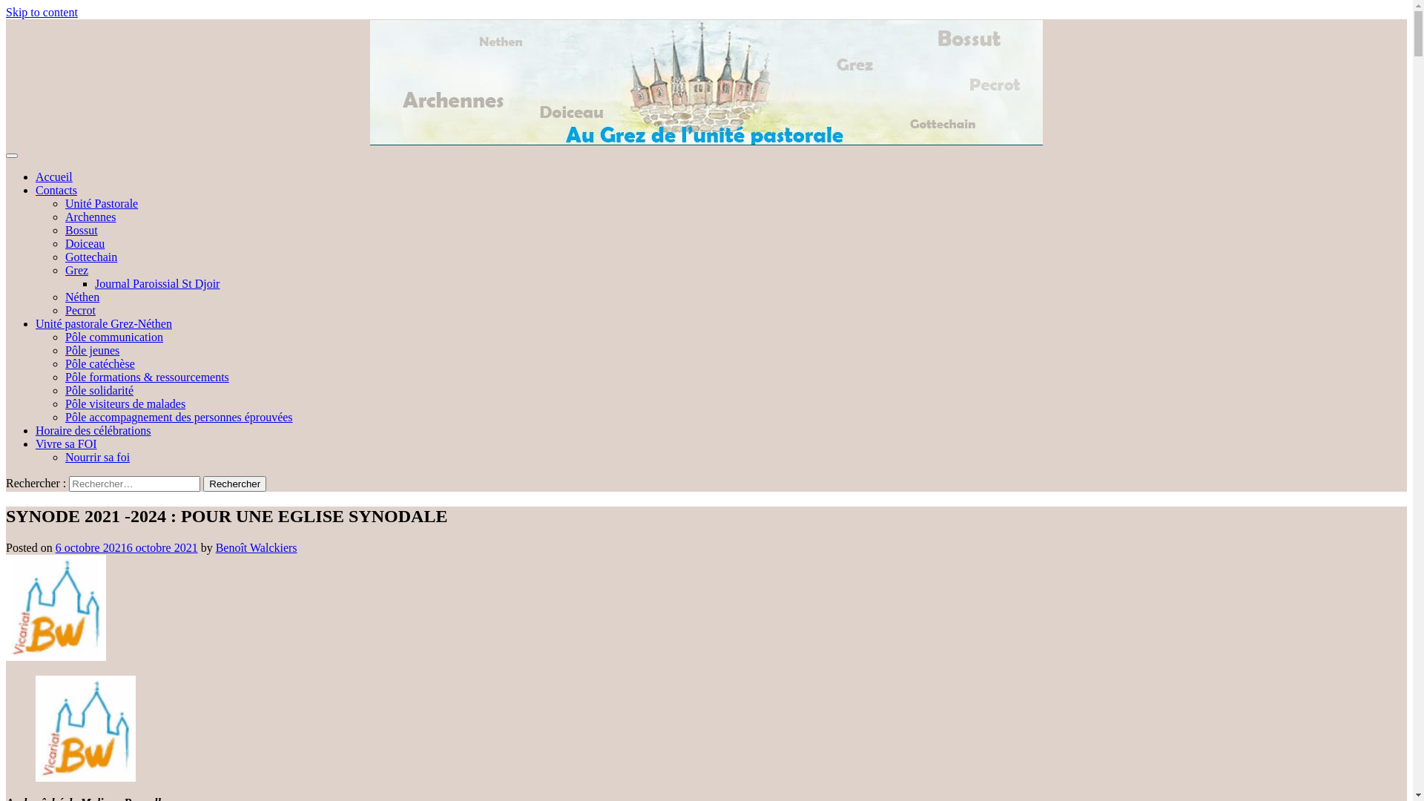 The image size is (1424, 801). Describe the element at coordinates (90, 217) in the screenshot. I see `Archennes` at that location.